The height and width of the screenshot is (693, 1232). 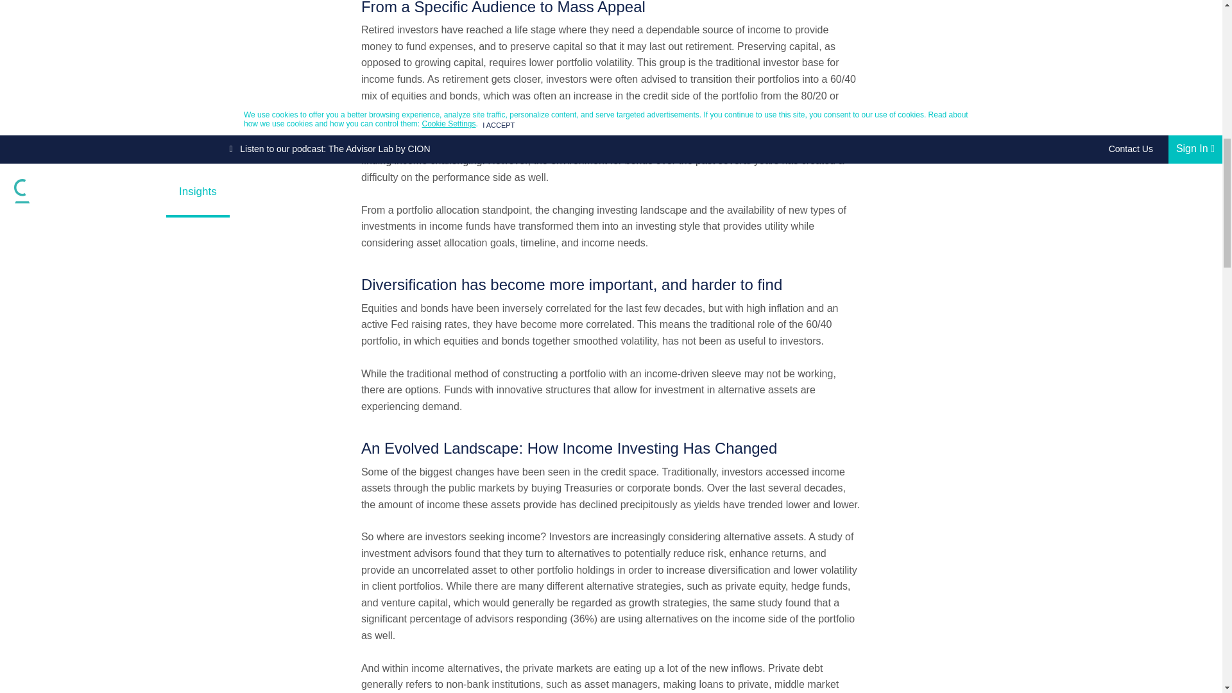 What do you see at coordinates (611, 161) in the screenshot?
I see `Page 1` at bounding box center [611, 161].